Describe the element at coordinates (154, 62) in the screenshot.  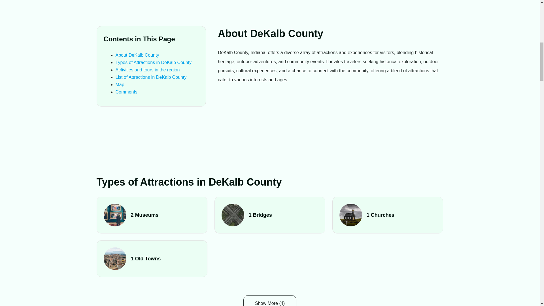
I see `Types of Attractions in DeKalb County` at that location.